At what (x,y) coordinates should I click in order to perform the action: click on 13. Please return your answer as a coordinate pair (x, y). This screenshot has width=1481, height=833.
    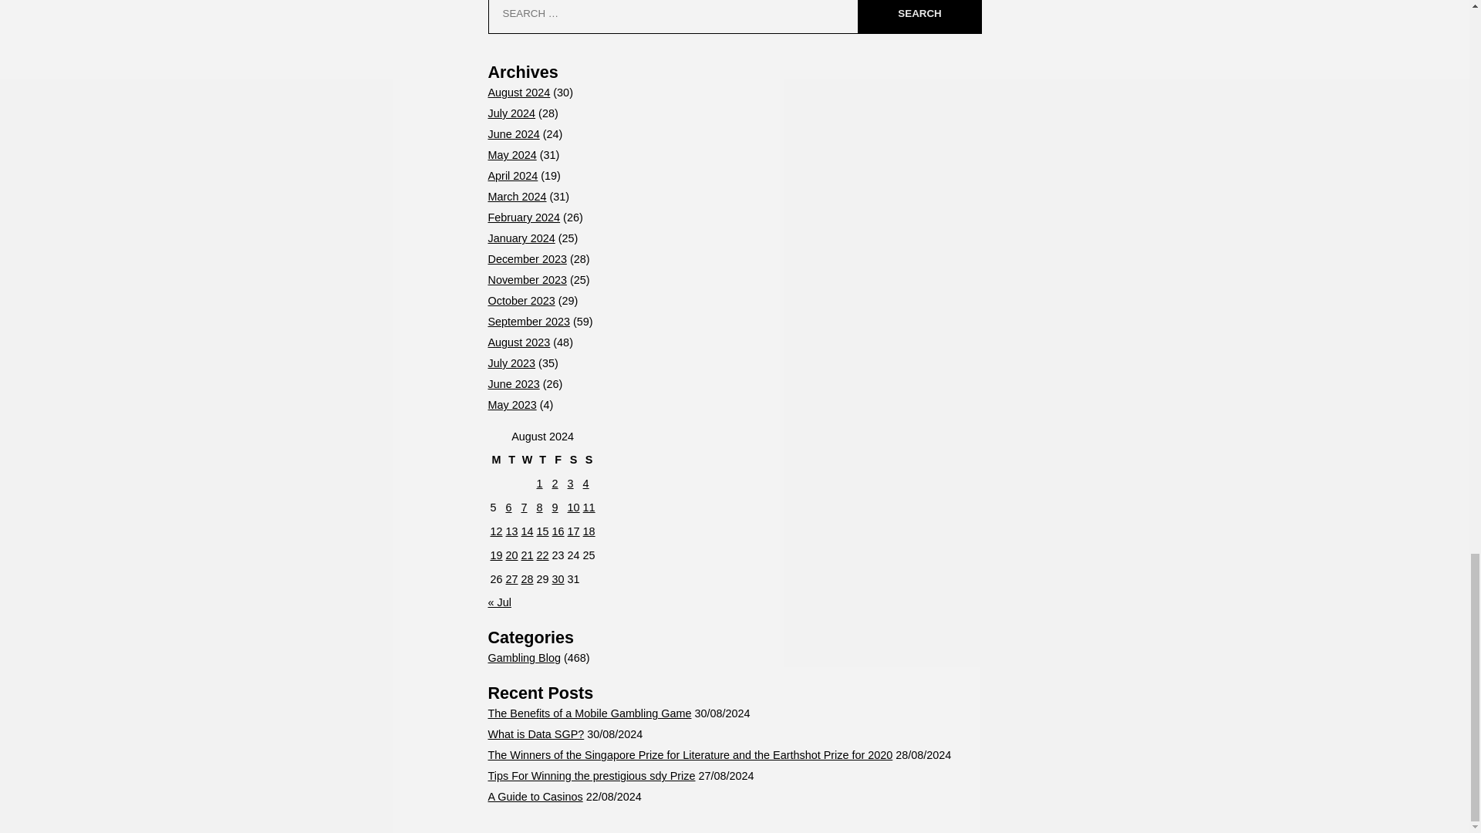
    Looking at the image, I should click on (512, 531).